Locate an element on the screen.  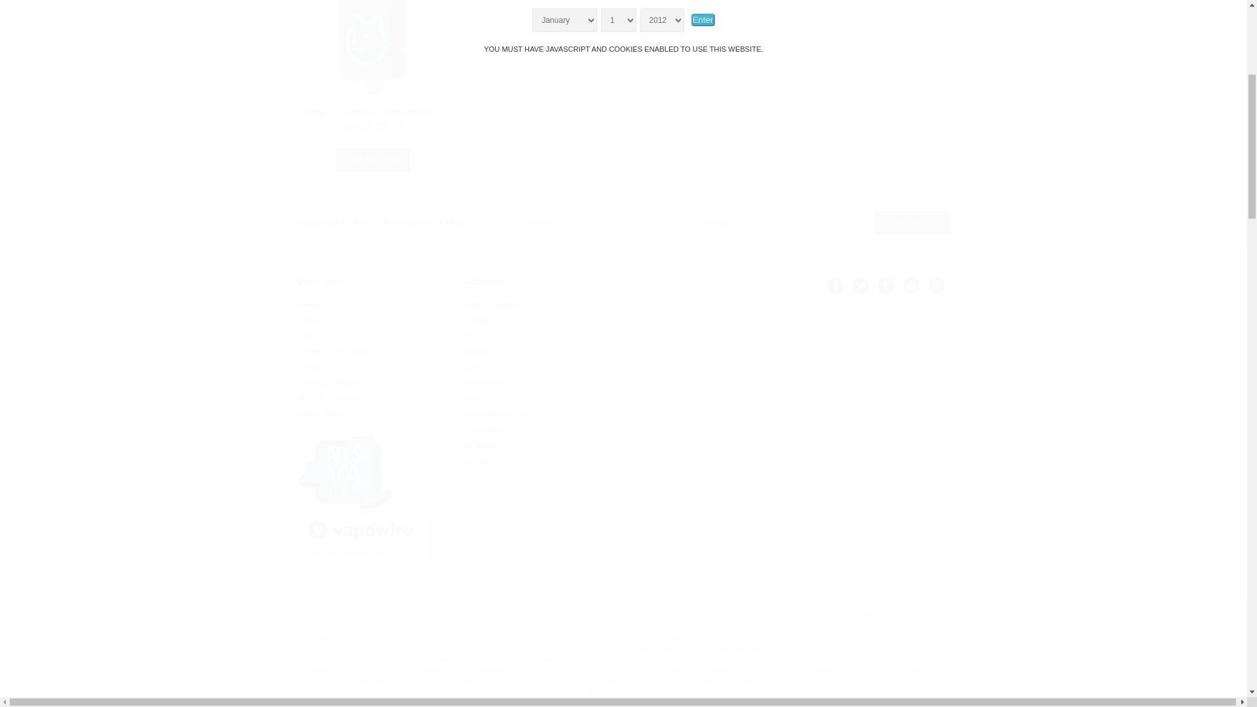
Tumblr is located at coordinates (885, 285).